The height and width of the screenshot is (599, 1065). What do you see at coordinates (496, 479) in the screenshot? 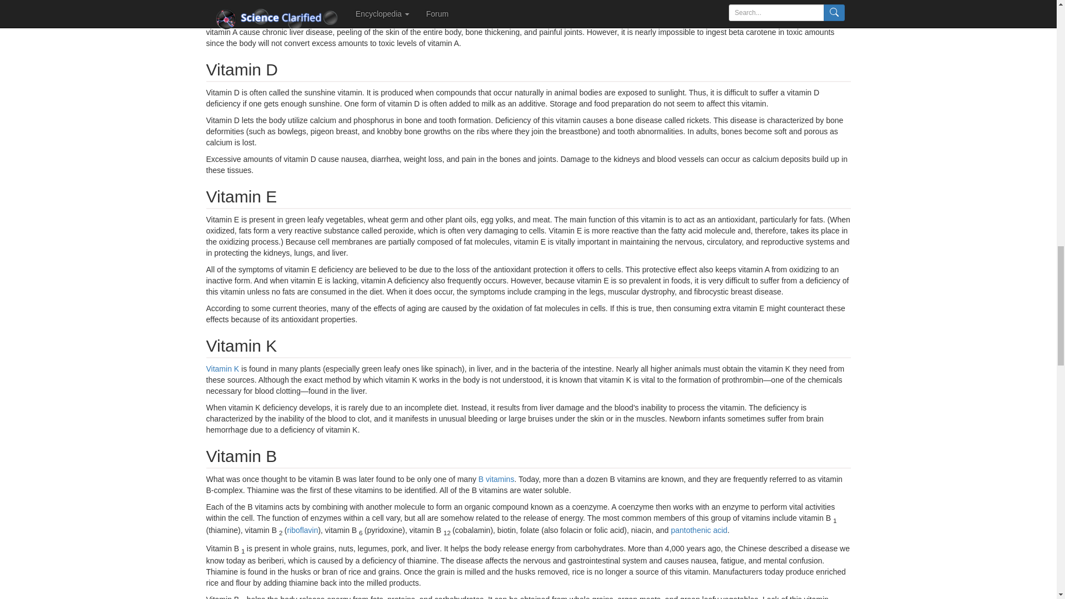
I see `B vitamins` at bounding box center [496, 479].